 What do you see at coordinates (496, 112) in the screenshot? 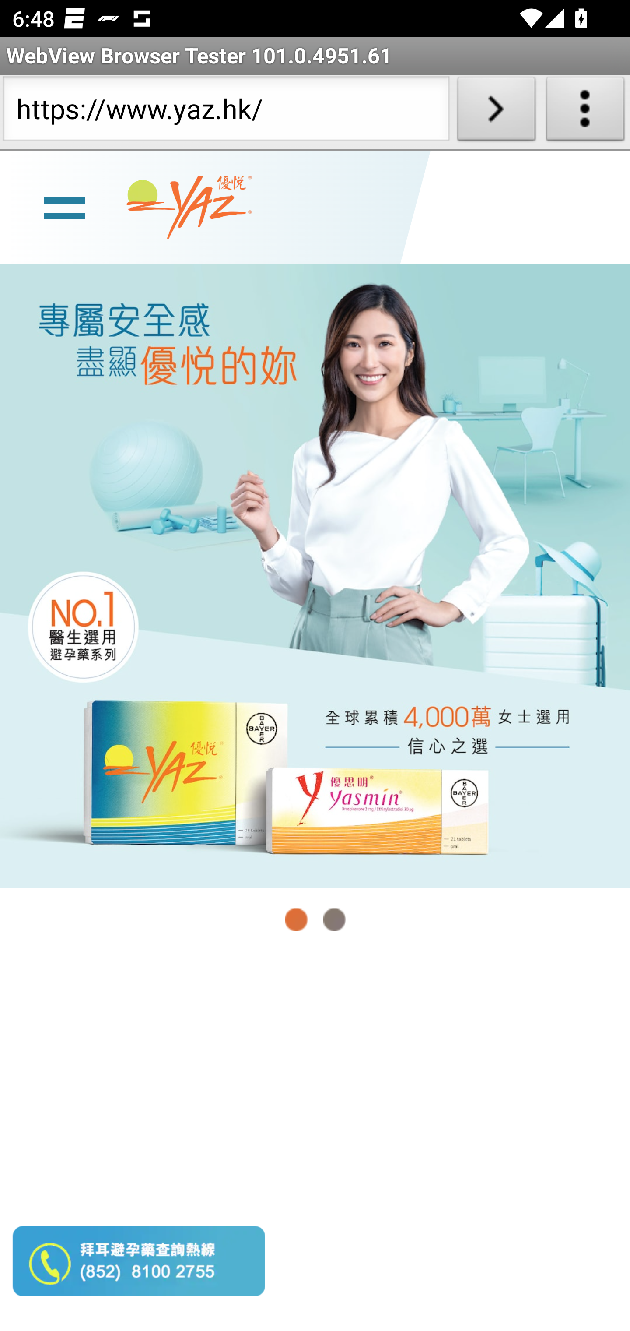
I see `Load URL` at bounding box center [496, 112].